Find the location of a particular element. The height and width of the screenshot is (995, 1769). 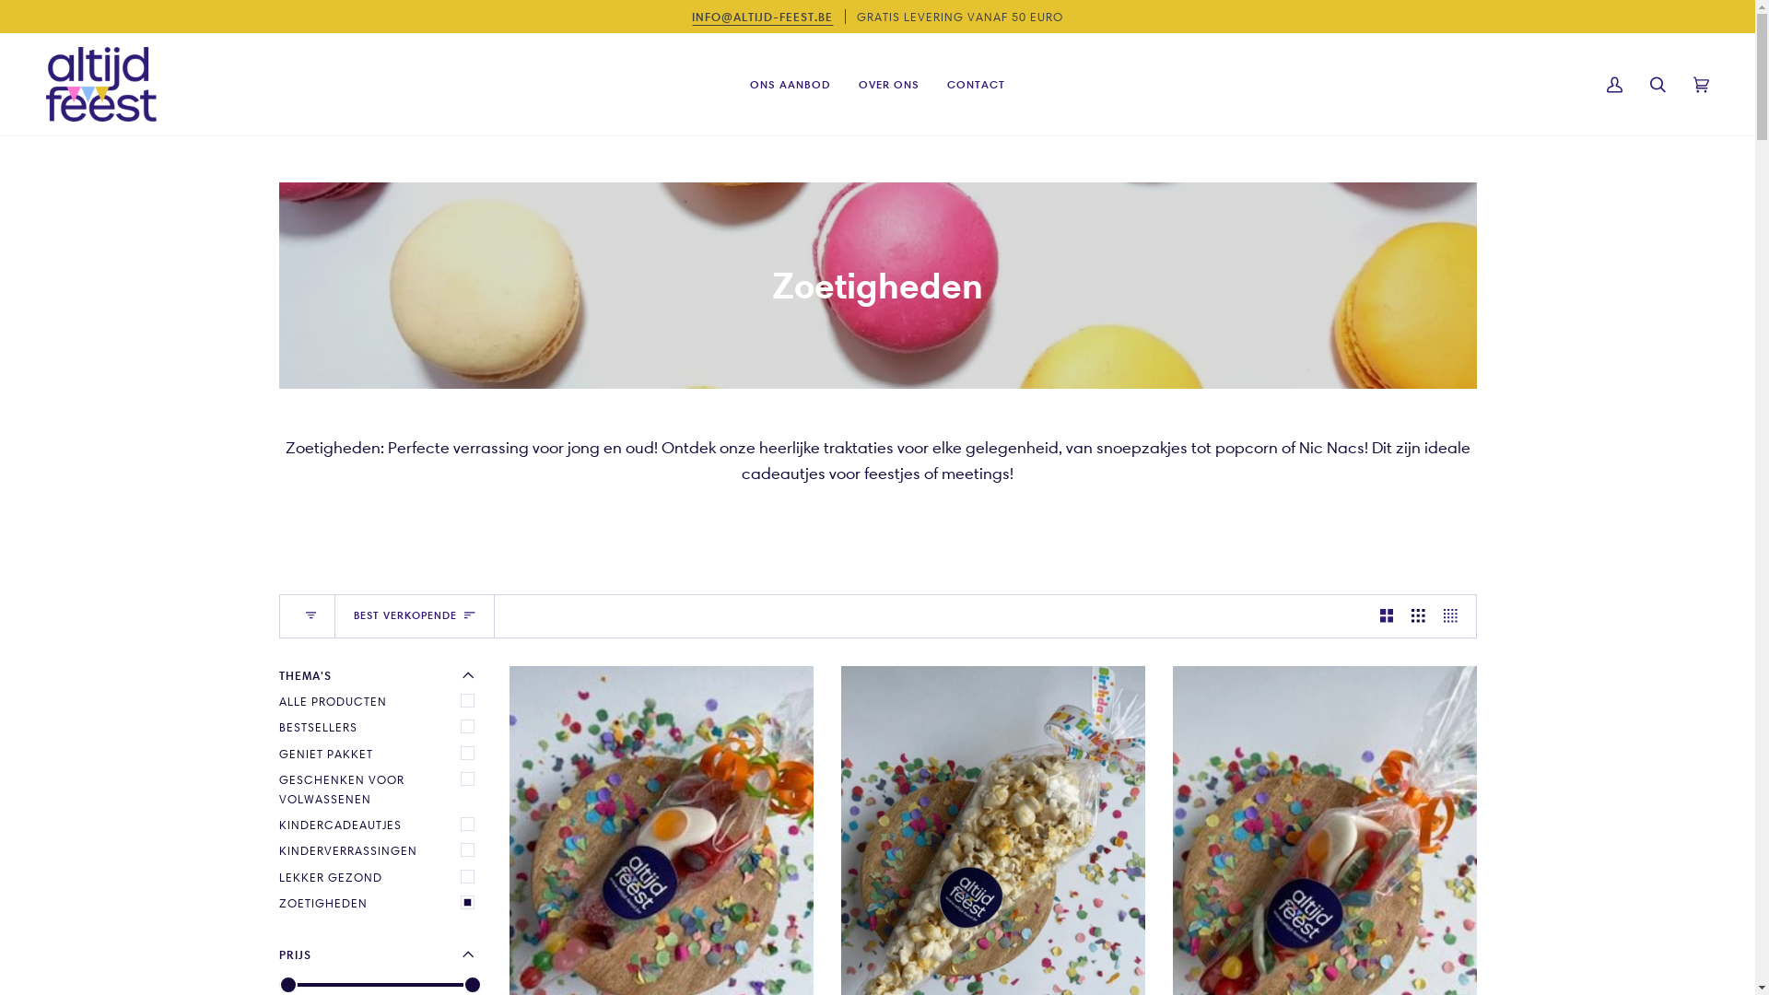

ZOEKEN is located at coordinates (1658, 85).